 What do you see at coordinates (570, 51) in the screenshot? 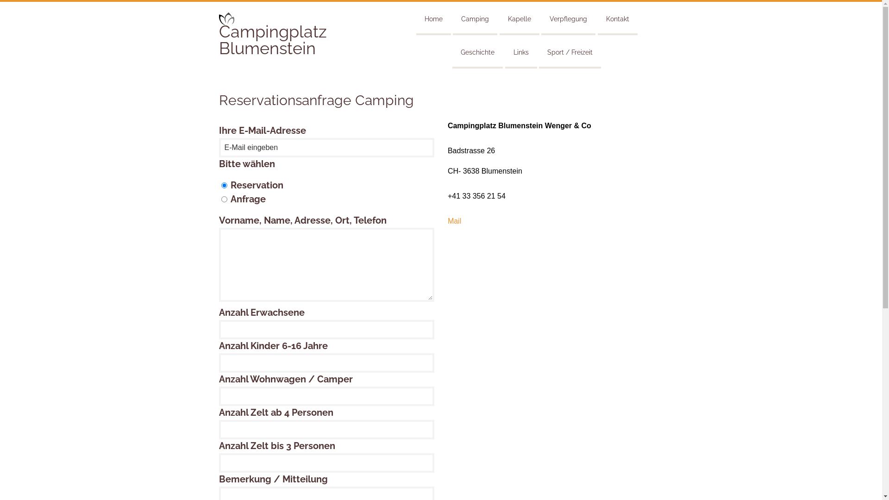
I see `Sport / Freizeit` at bounding box center [570, 51].